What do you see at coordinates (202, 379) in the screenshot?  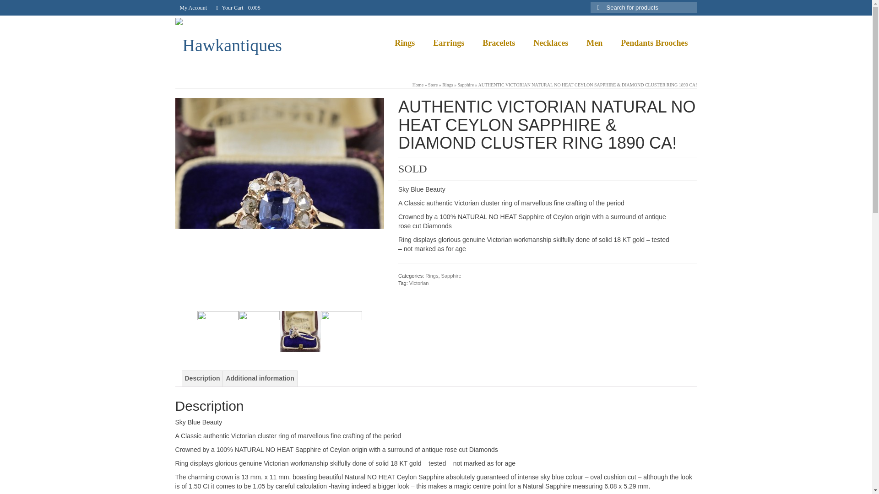 I see `Description` at bounding box center [202, 379].